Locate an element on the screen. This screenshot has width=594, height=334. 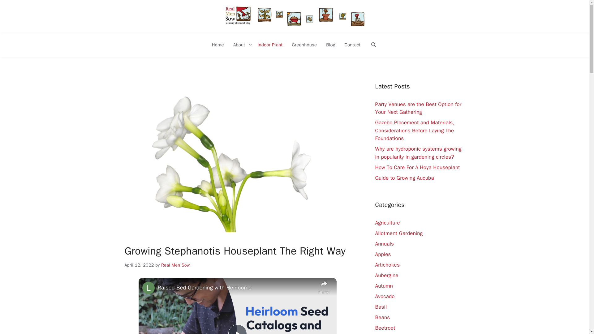
About is located at coordinates (241, 45).